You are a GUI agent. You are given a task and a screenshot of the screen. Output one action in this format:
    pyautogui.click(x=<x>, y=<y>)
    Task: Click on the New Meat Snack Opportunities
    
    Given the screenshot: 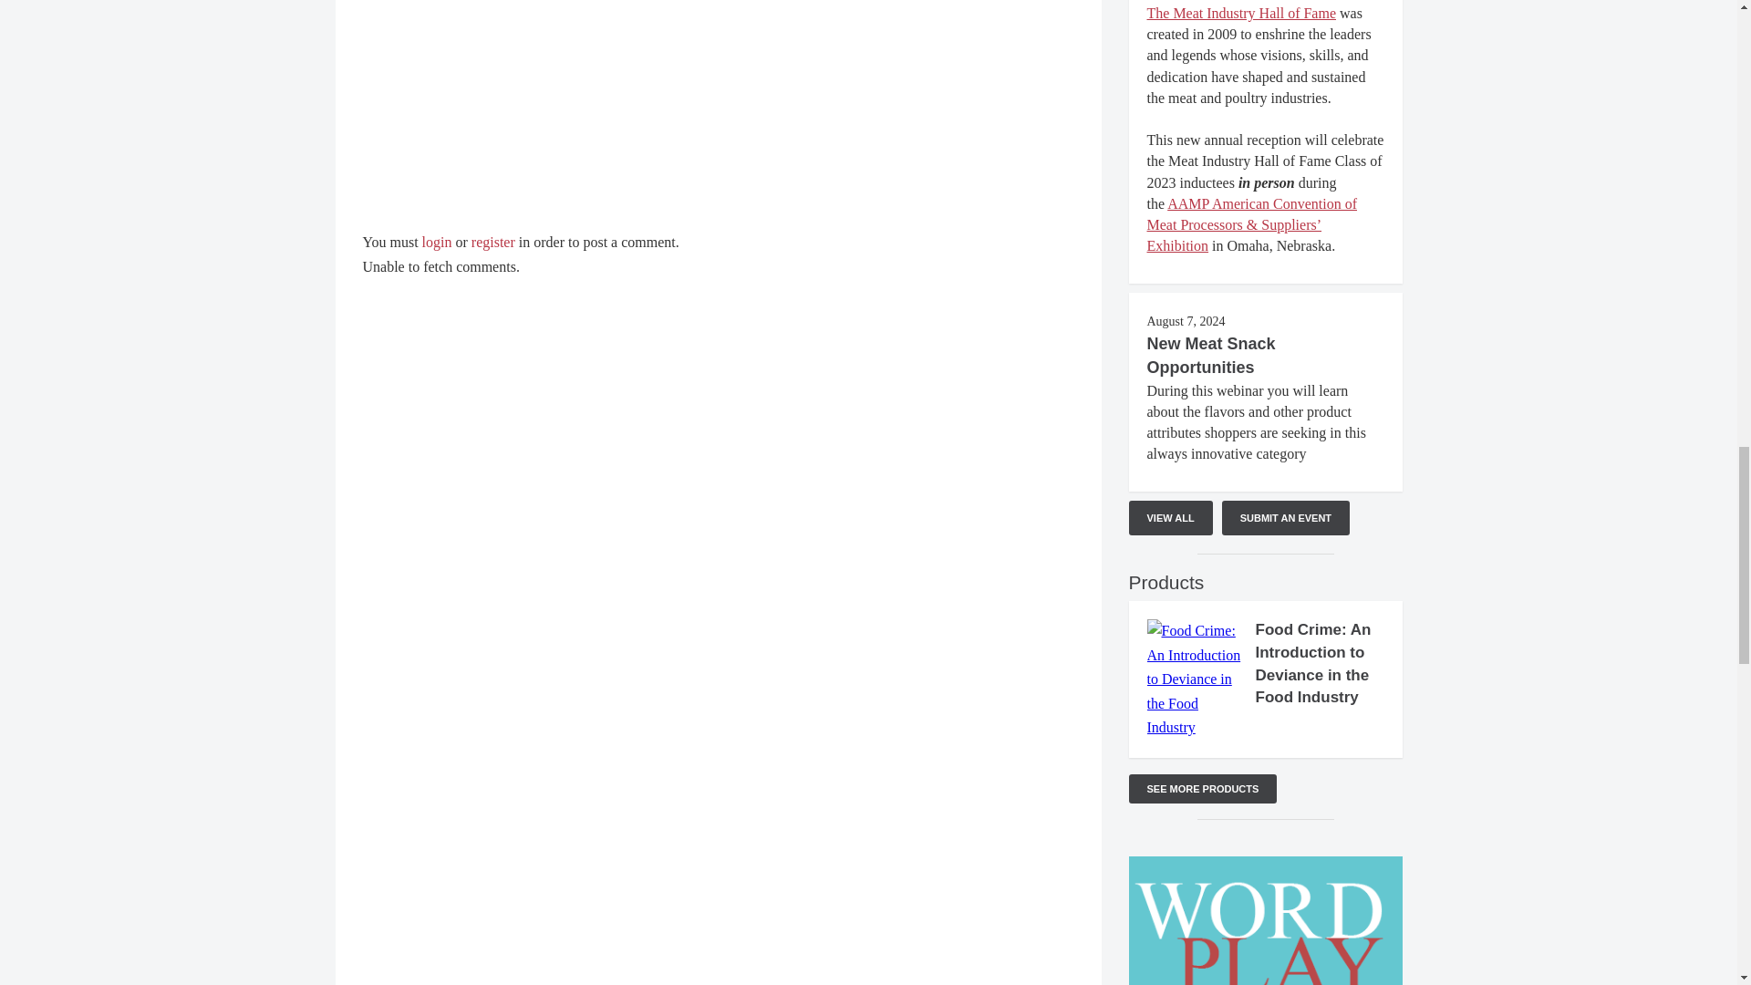 What is the action you would take?
    pyautogui.click(x=1211, y=356)
    